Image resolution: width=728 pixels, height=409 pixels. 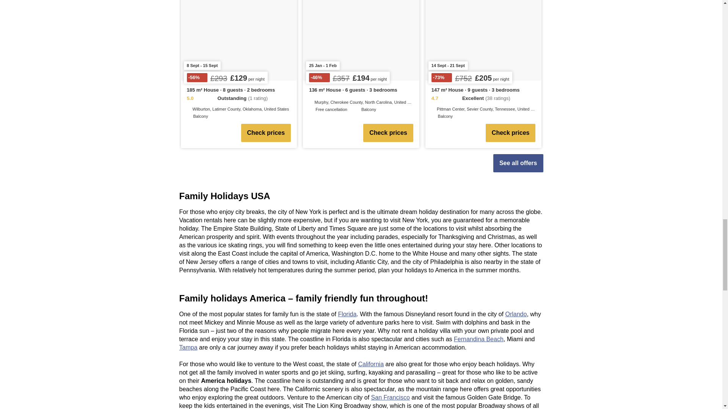 What do you see at coordinates (479, 339) in the screenshot?
I see `Fernandina Beach` at bounding box center [479, 339].